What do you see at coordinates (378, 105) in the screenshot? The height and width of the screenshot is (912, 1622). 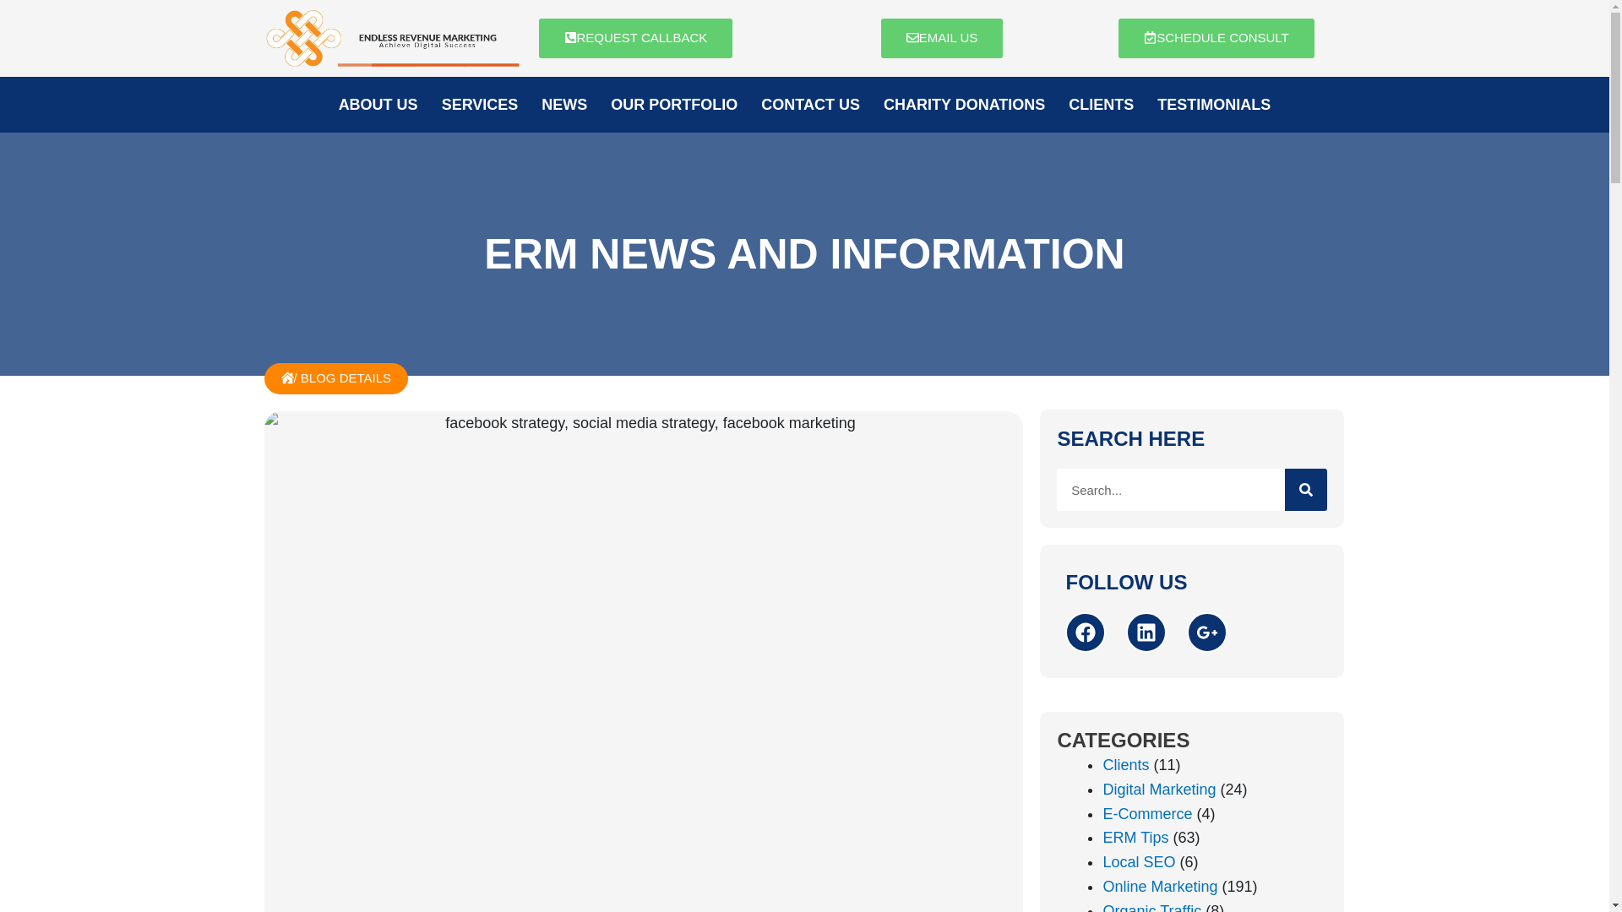 I see `ABOUT US` at bounding box center [378, 105].